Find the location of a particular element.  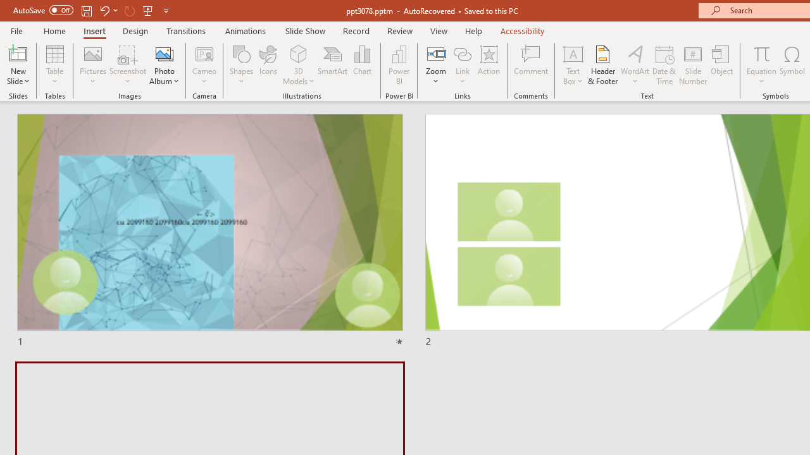

3D Models is located at coordinates (299, 64).